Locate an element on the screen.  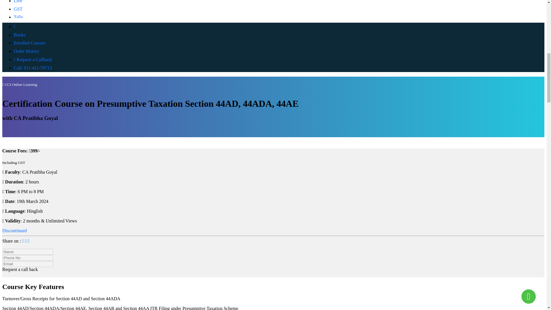
facebook is located at coordinates (23, 241).